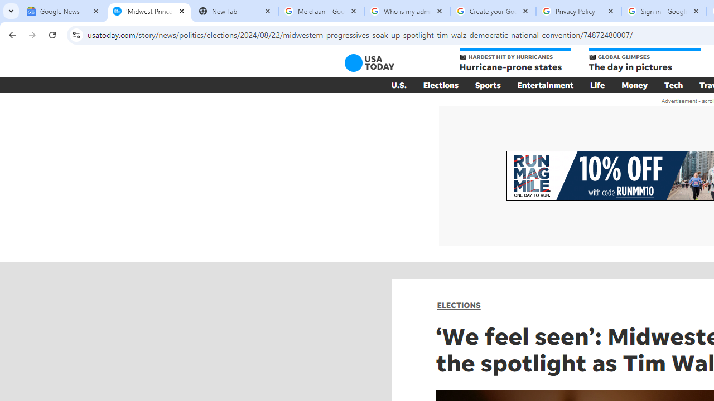 This screenshot has width=714, height=401. Describe the element at coordinates (398, 85) in the screenshot. I see `U.S.` at that location.